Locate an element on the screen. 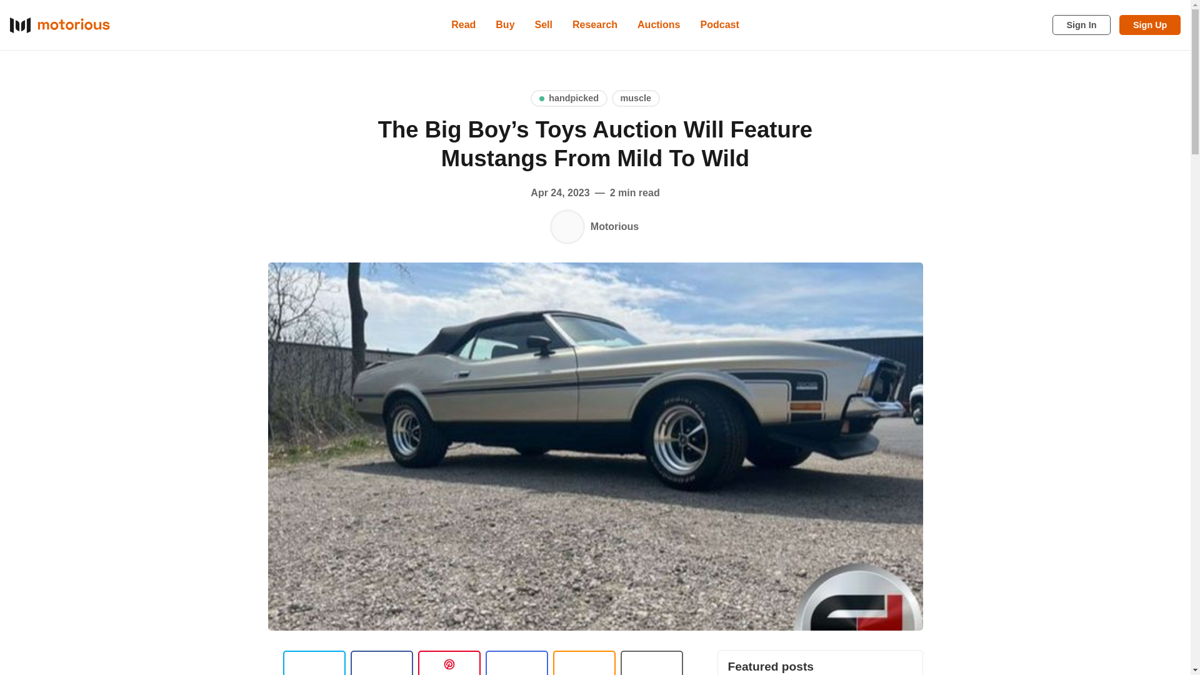 The height and width of the screenshot is (675, 1200). Podcast is located at coordinates (720, 24).